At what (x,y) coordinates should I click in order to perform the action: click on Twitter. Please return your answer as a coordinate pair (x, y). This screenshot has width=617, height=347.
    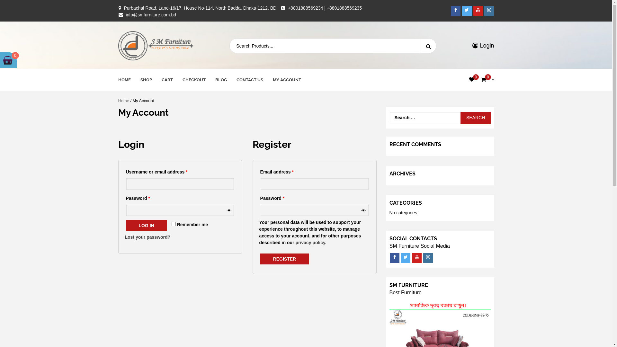
    Looking at the image, I should click on (406, 258).